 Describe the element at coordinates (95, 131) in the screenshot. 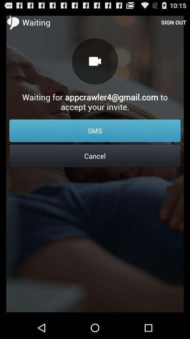

I see `flip to the sms icon` at that location.